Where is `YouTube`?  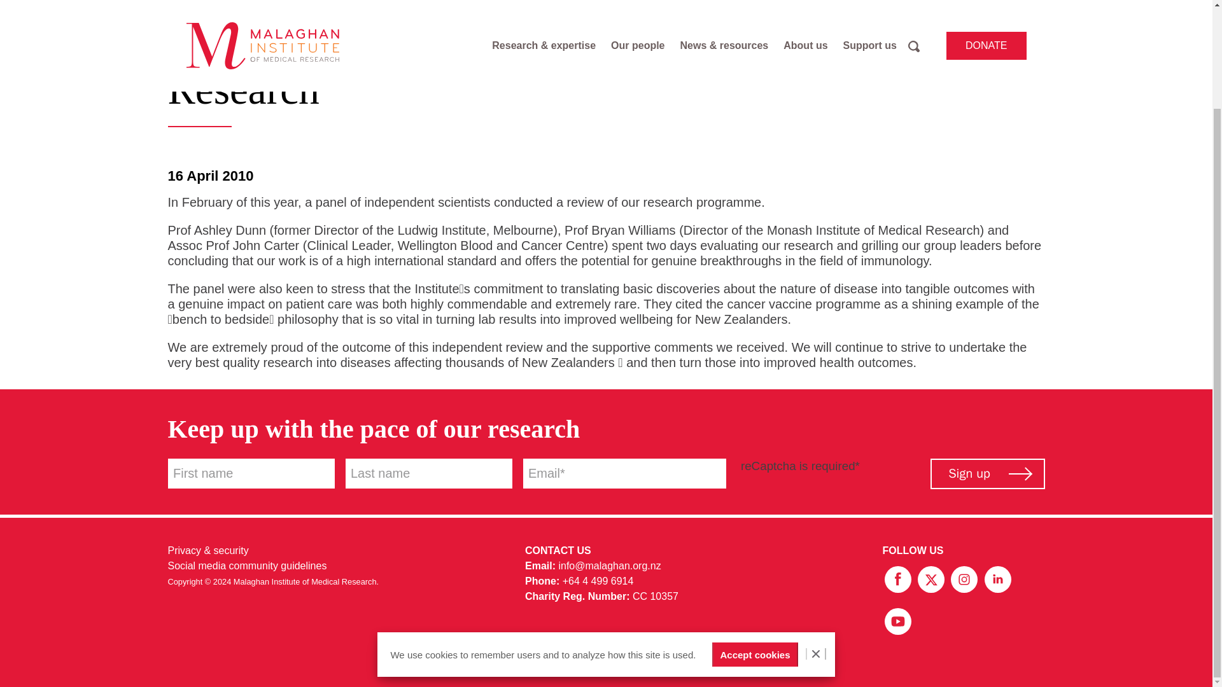 YouTube is located at coordinates (897, 620).